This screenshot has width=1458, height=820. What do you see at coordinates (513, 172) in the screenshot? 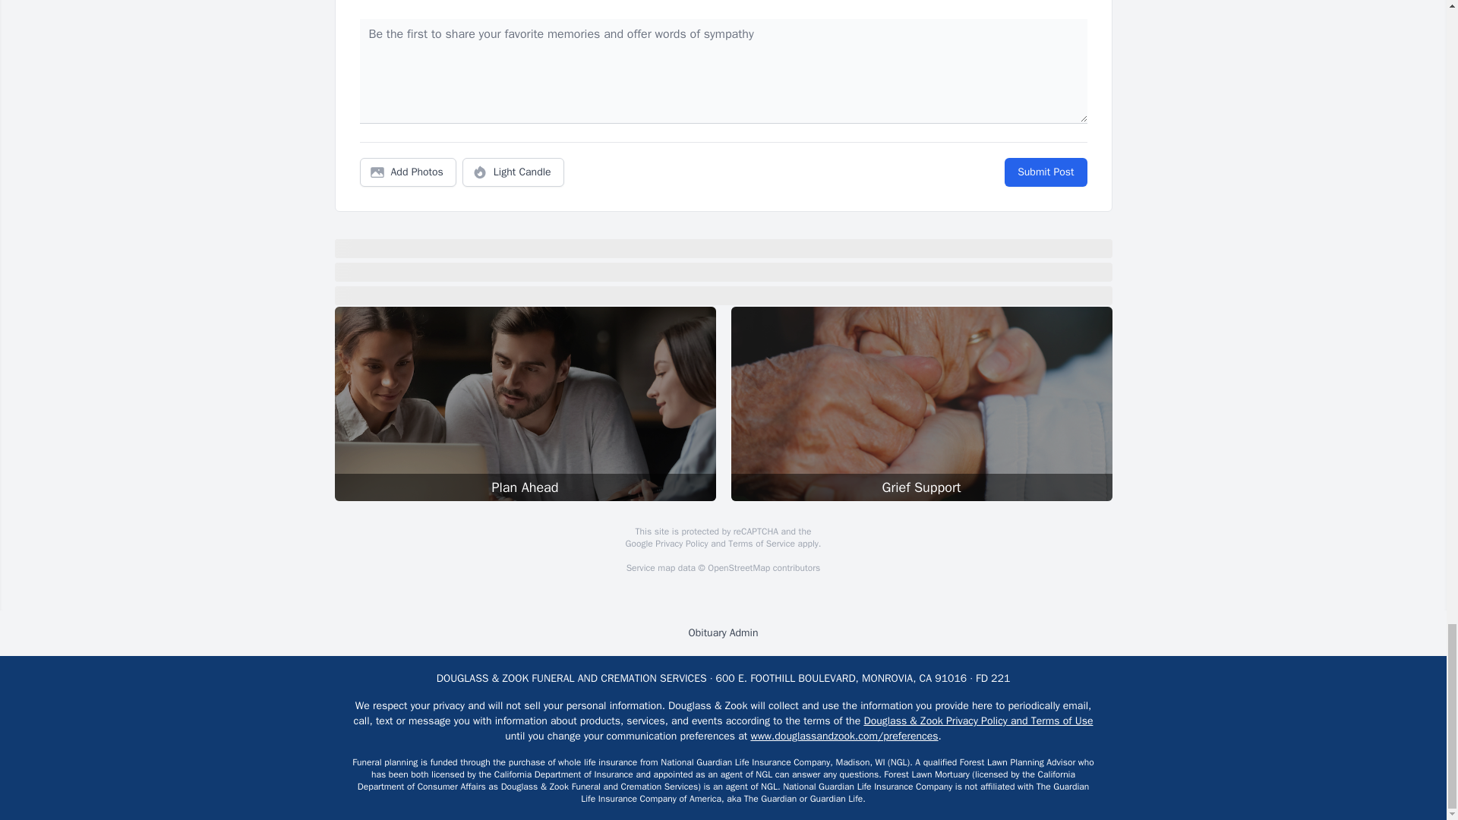
I see `Light Candle` at bounding box center [513, 172].